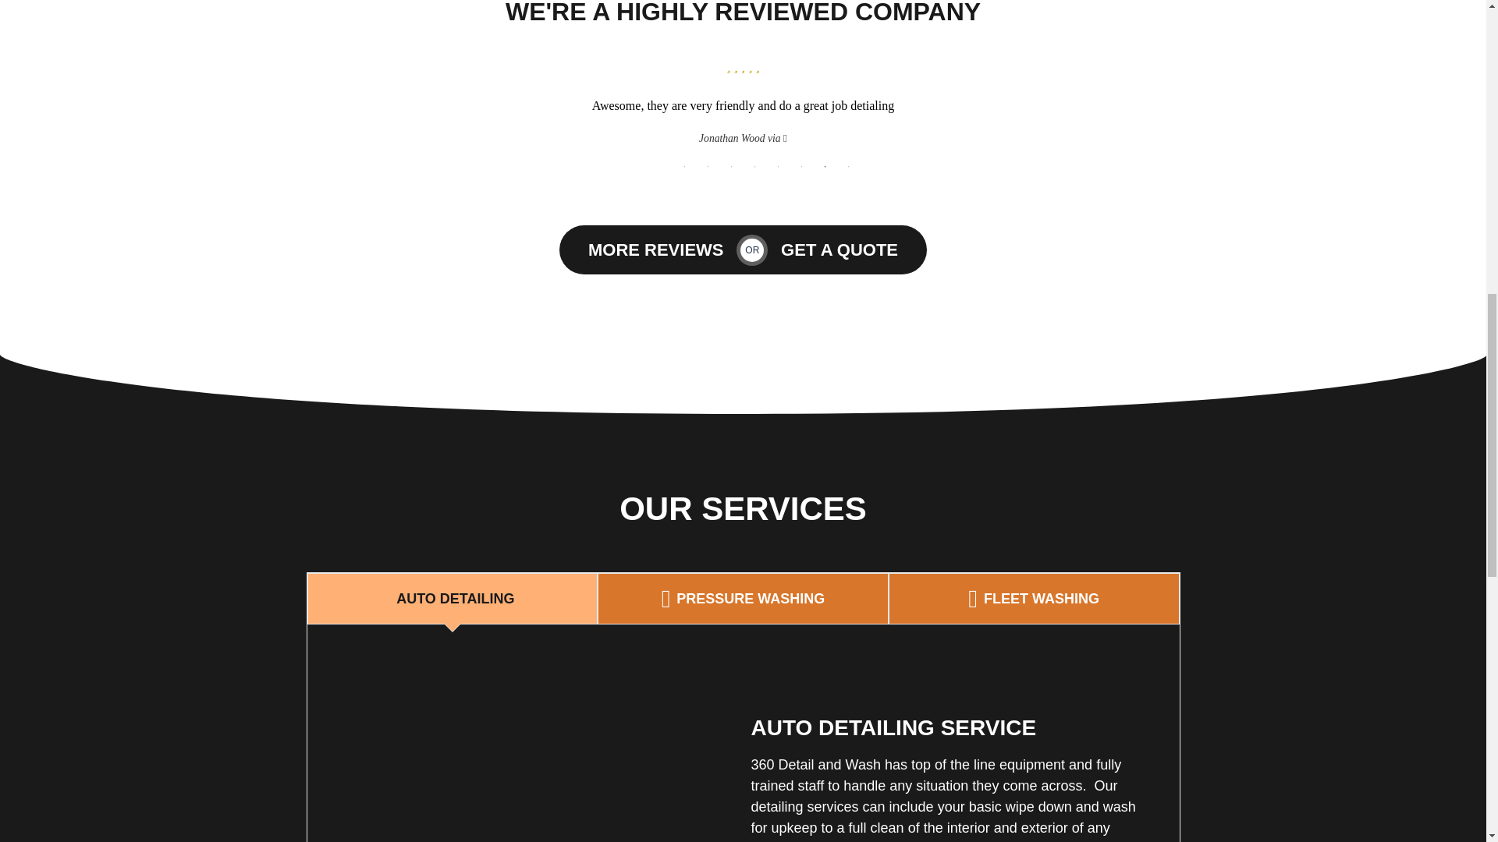 The image size is (1498, 842). What do you see at coordinates (779, 167) in the screenshot?
I see `5` at bounding box center [779, 167].